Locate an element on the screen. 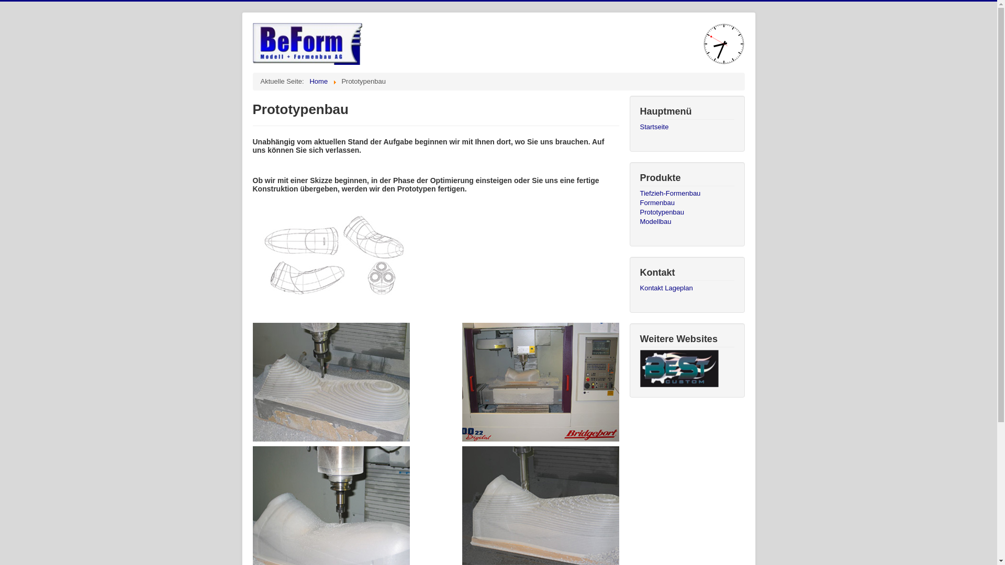 This screenshot has width=1005, height=565. BeSt Custom is located at coordinates (679, 368).